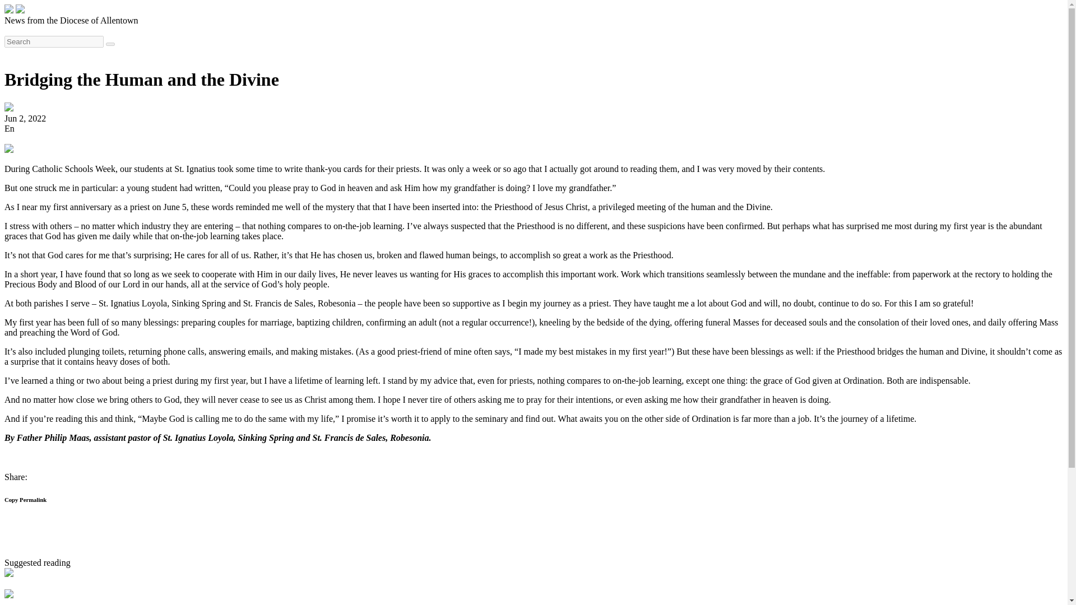 The image size is (1076, 605). Describe the element at coordinates (121, 30) in the screenshot. I see `Events` at that location.